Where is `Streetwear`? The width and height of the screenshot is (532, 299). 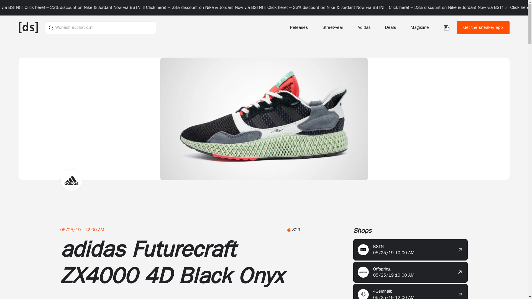 Streetwear is located at coordinates (333, 27).